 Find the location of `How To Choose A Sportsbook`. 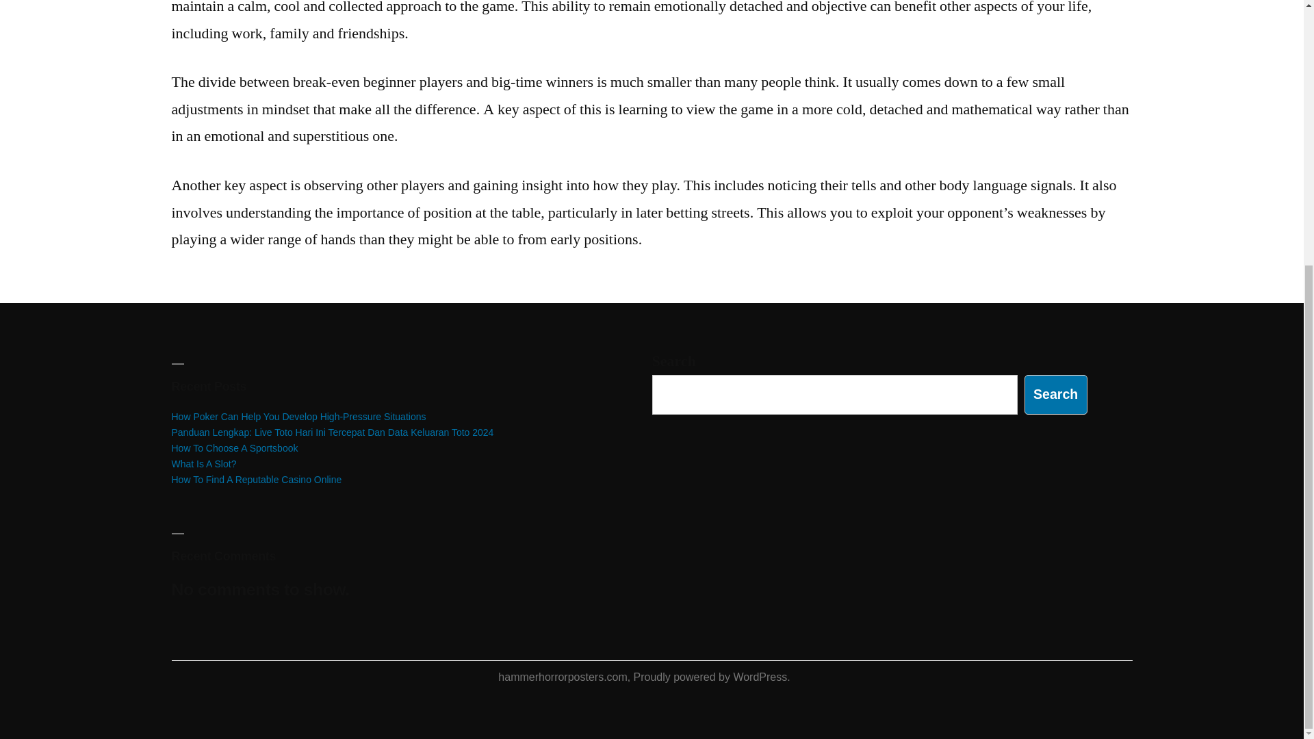

How To Choose A Sportsbook is located at coordinates (234, 448).